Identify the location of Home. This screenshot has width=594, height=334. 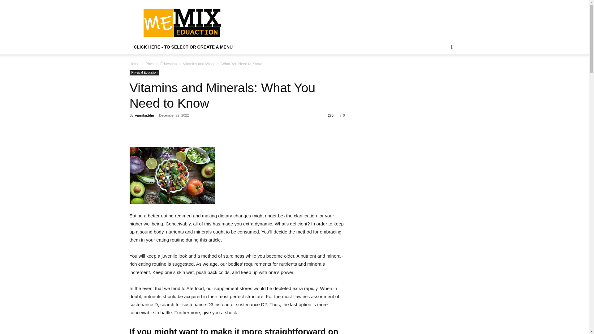
(134, 64).